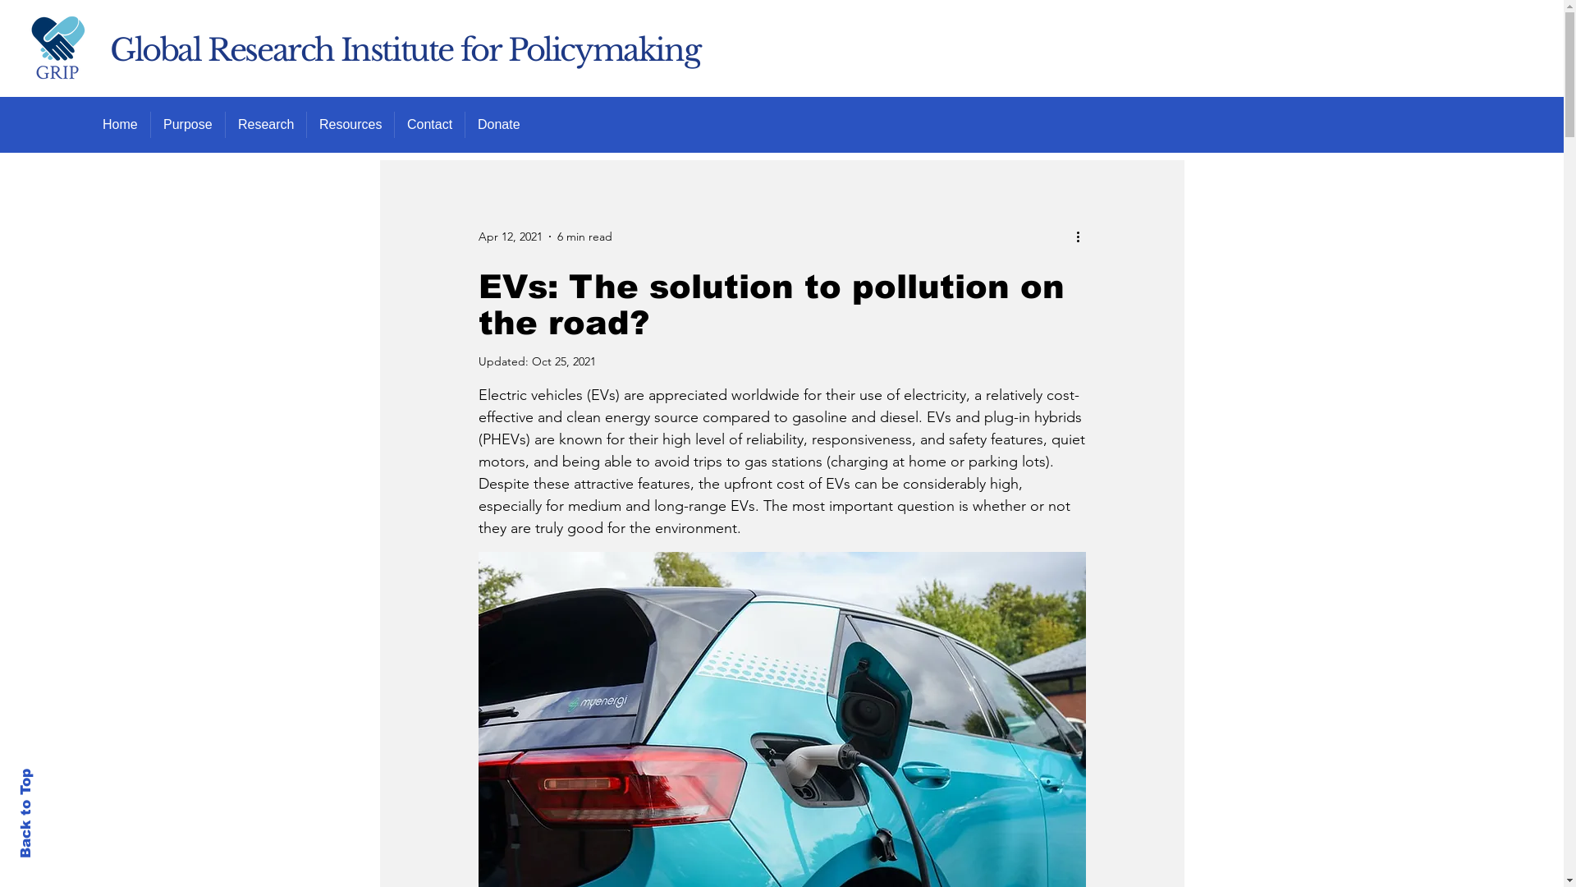  What do you see at coordinates (350, 125) in the screenshot?
I see `Resources` at bounding box center [350, 125].